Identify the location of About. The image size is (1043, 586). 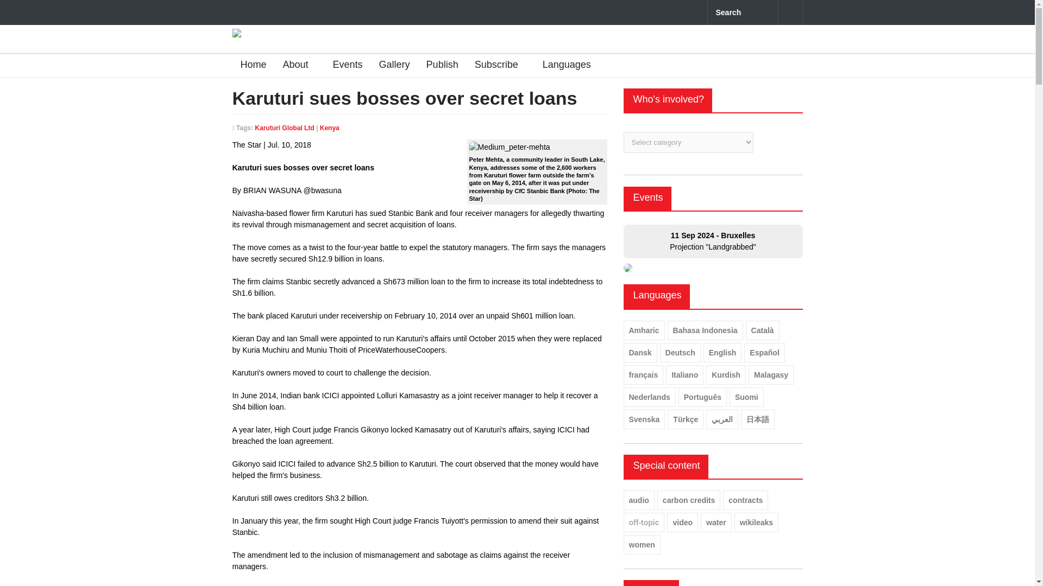
(300, 66).